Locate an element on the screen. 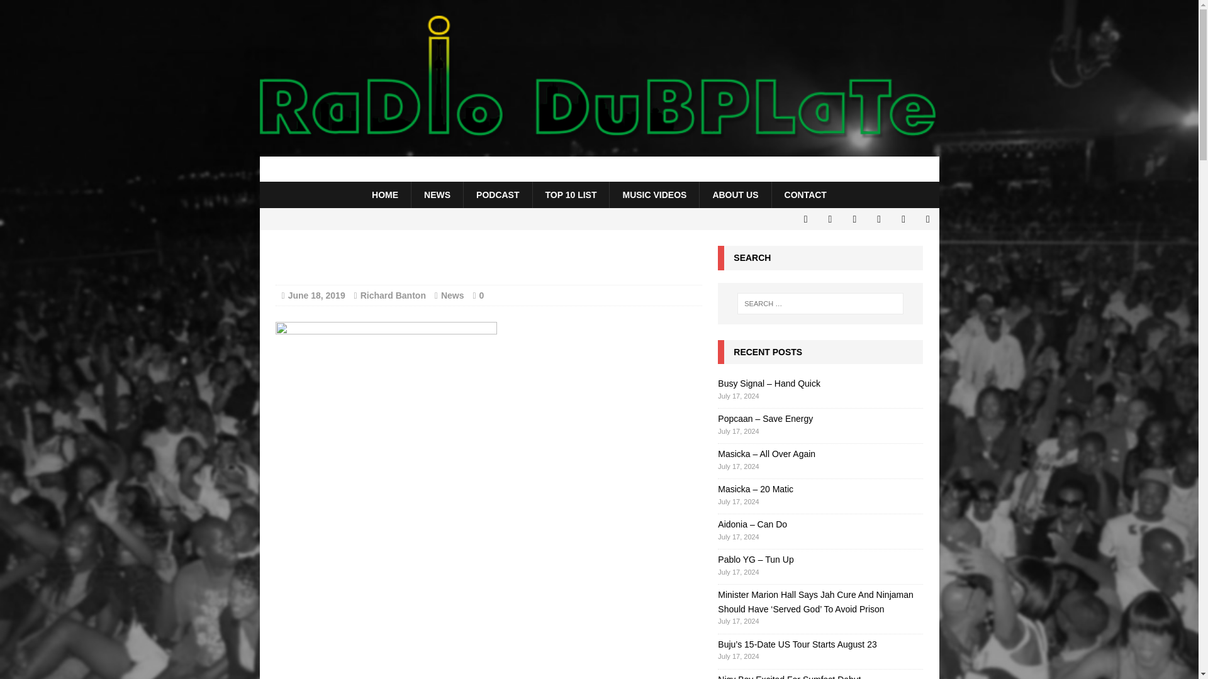  ABOUT US is located at coordinates (735, 195).